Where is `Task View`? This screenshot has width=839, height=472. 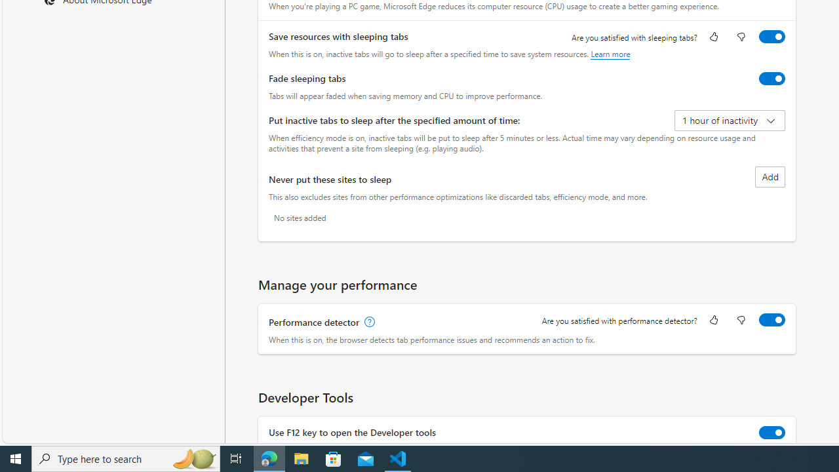 Task View is located at coordinates (236, 459).